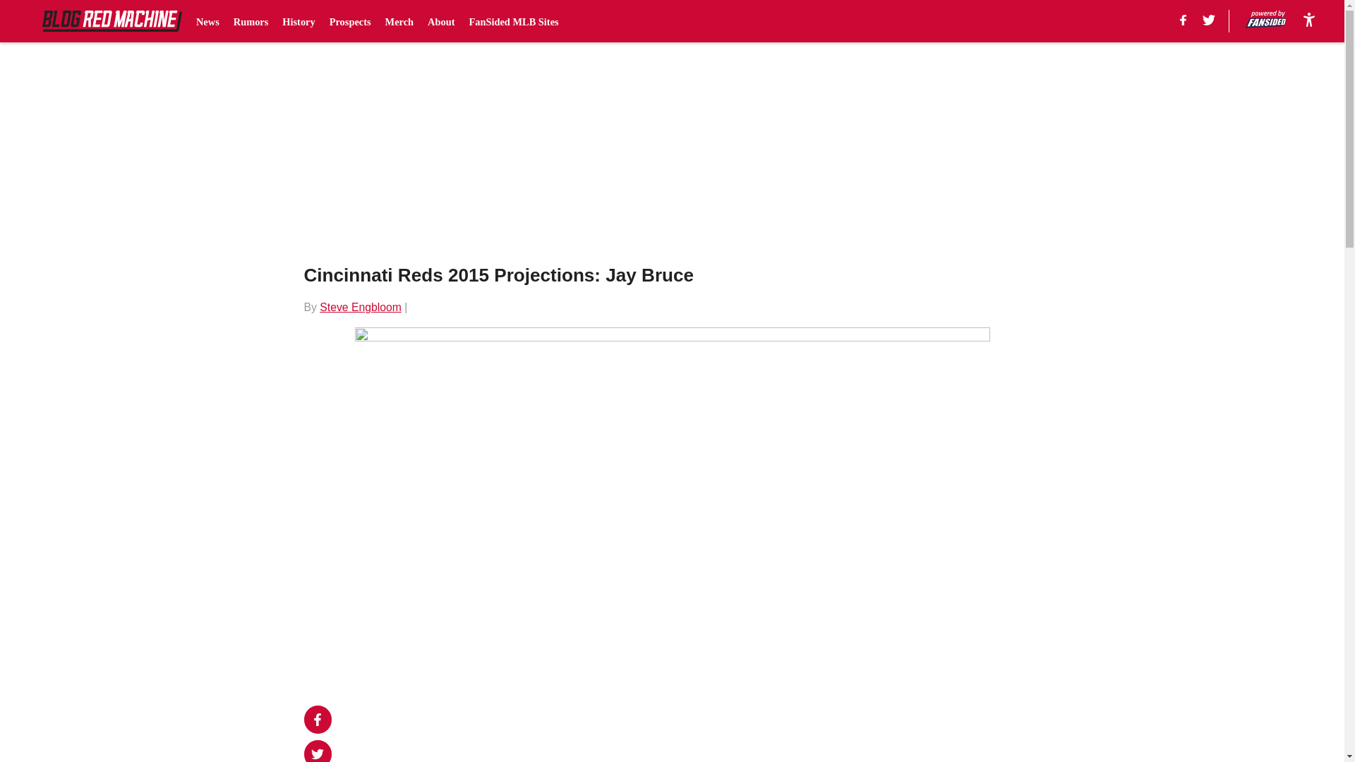 The image size is (1355, 762). Describe the element at coordinates (514, 21) in the screenshot. I see `FanSided MLB Sites` at that location.